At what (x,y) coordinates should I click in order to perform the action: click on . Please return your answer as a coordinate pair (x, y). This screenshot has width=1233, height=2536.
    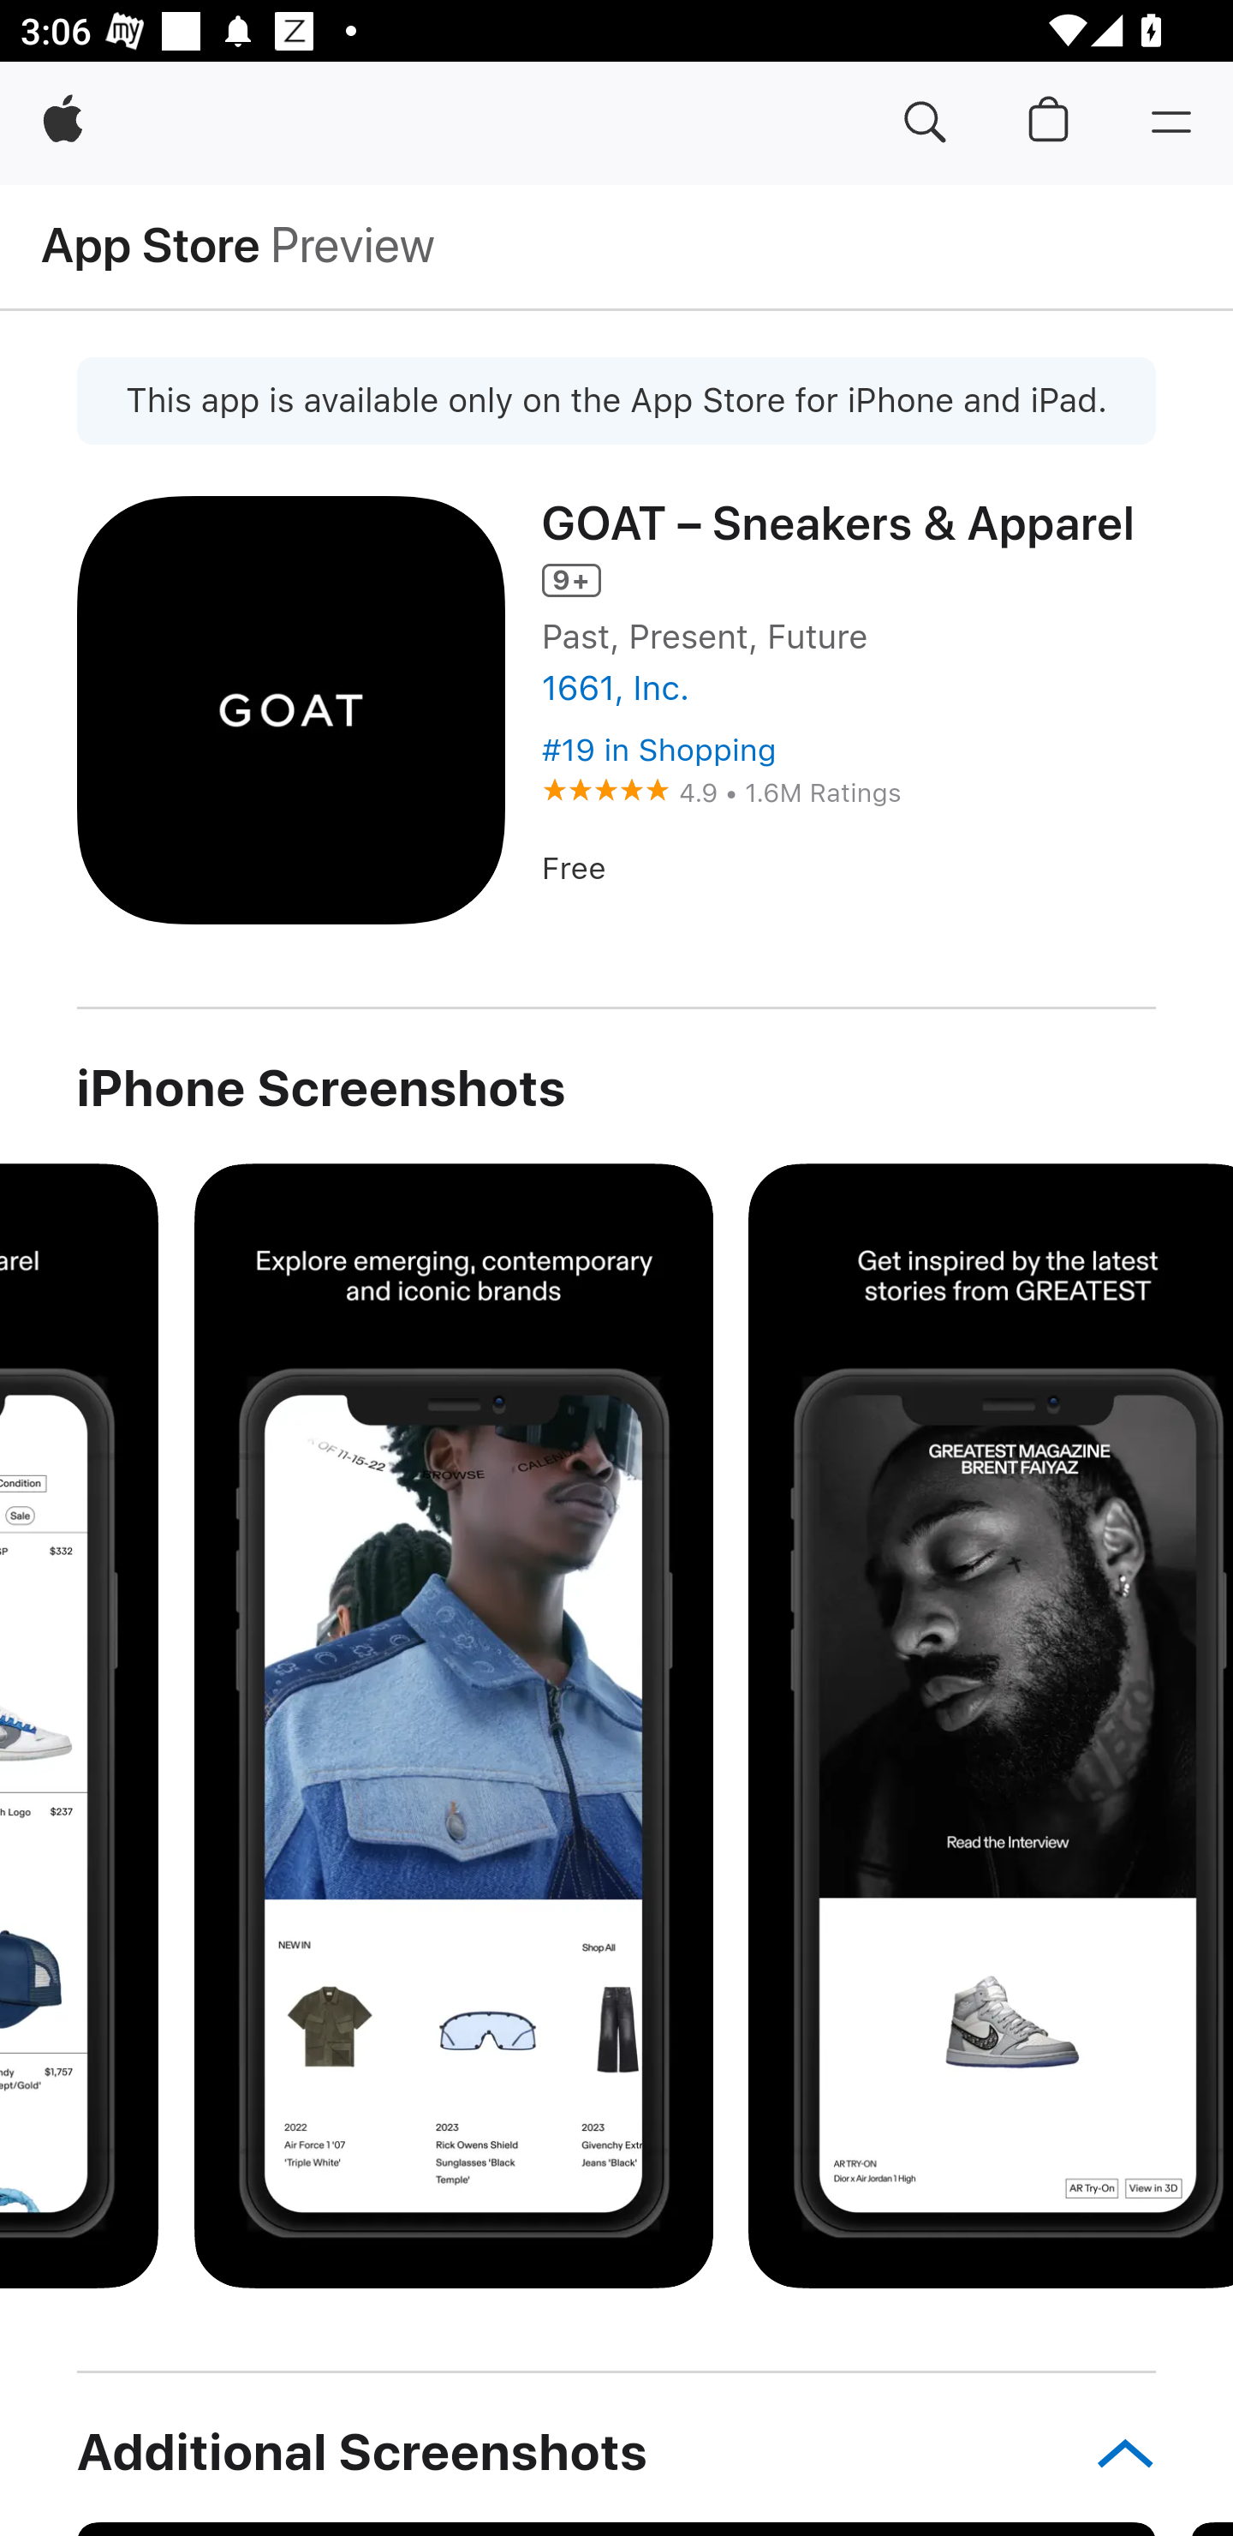
    Looking at the image, I should click on (1110, 2452).